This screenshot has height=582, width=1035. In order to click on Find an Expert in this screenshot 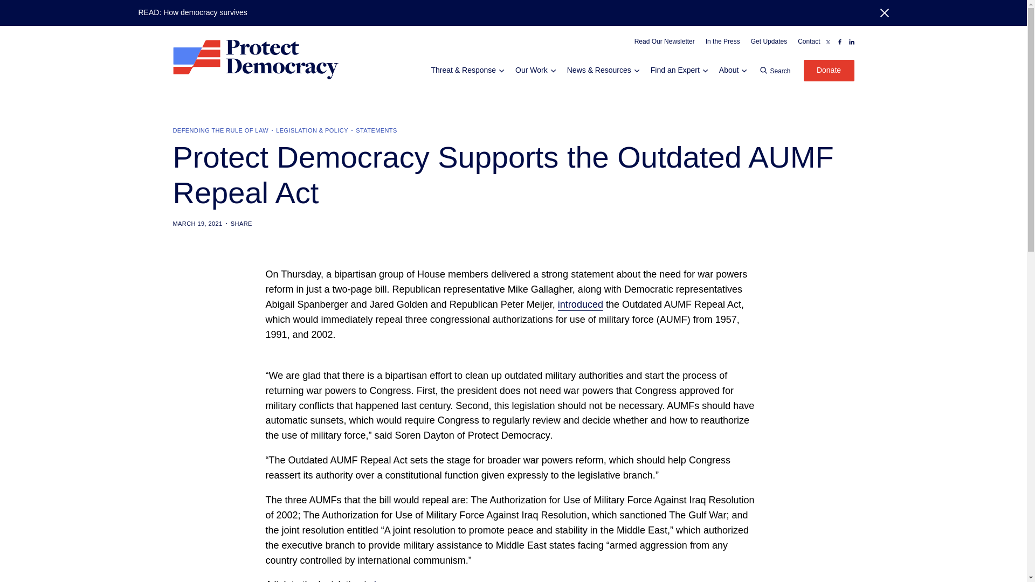, I will do `click(677, 70)`.